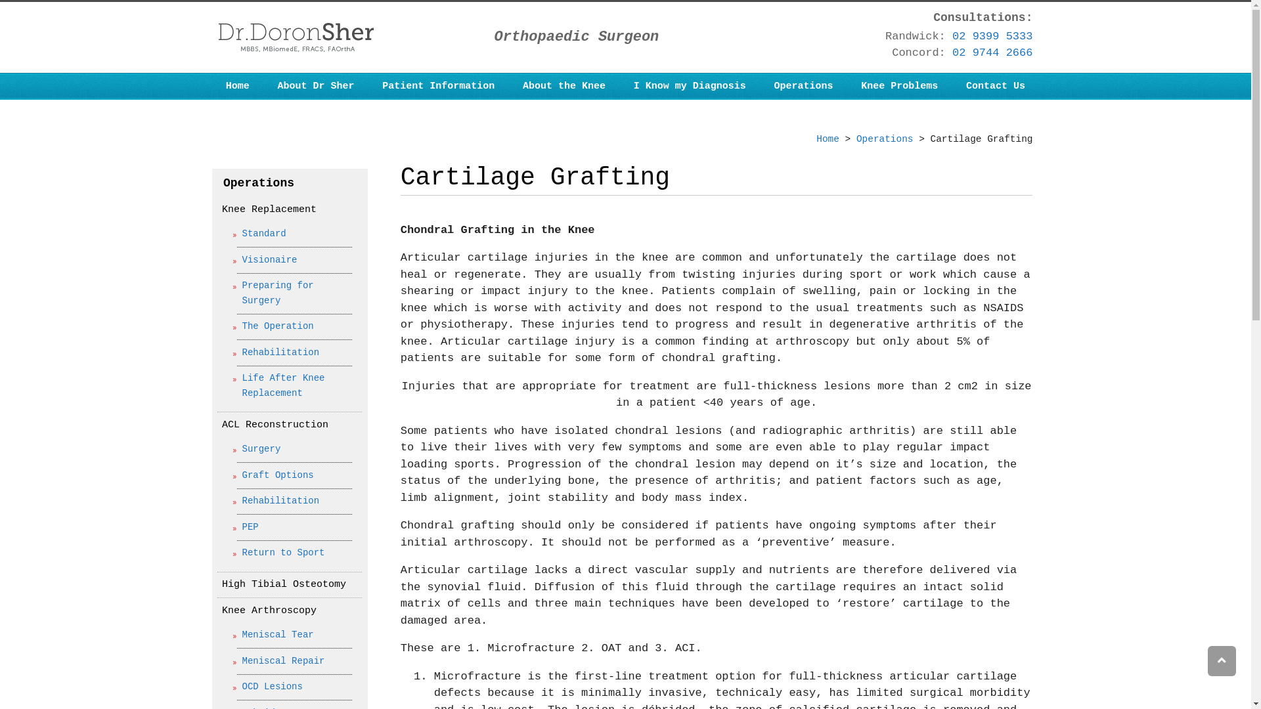 The image size is (1261, 709). What do you see at coordinates (284, 584) in the screenshot?
I see `High Tibial Osteotomy` at bounding box center [284, 584].